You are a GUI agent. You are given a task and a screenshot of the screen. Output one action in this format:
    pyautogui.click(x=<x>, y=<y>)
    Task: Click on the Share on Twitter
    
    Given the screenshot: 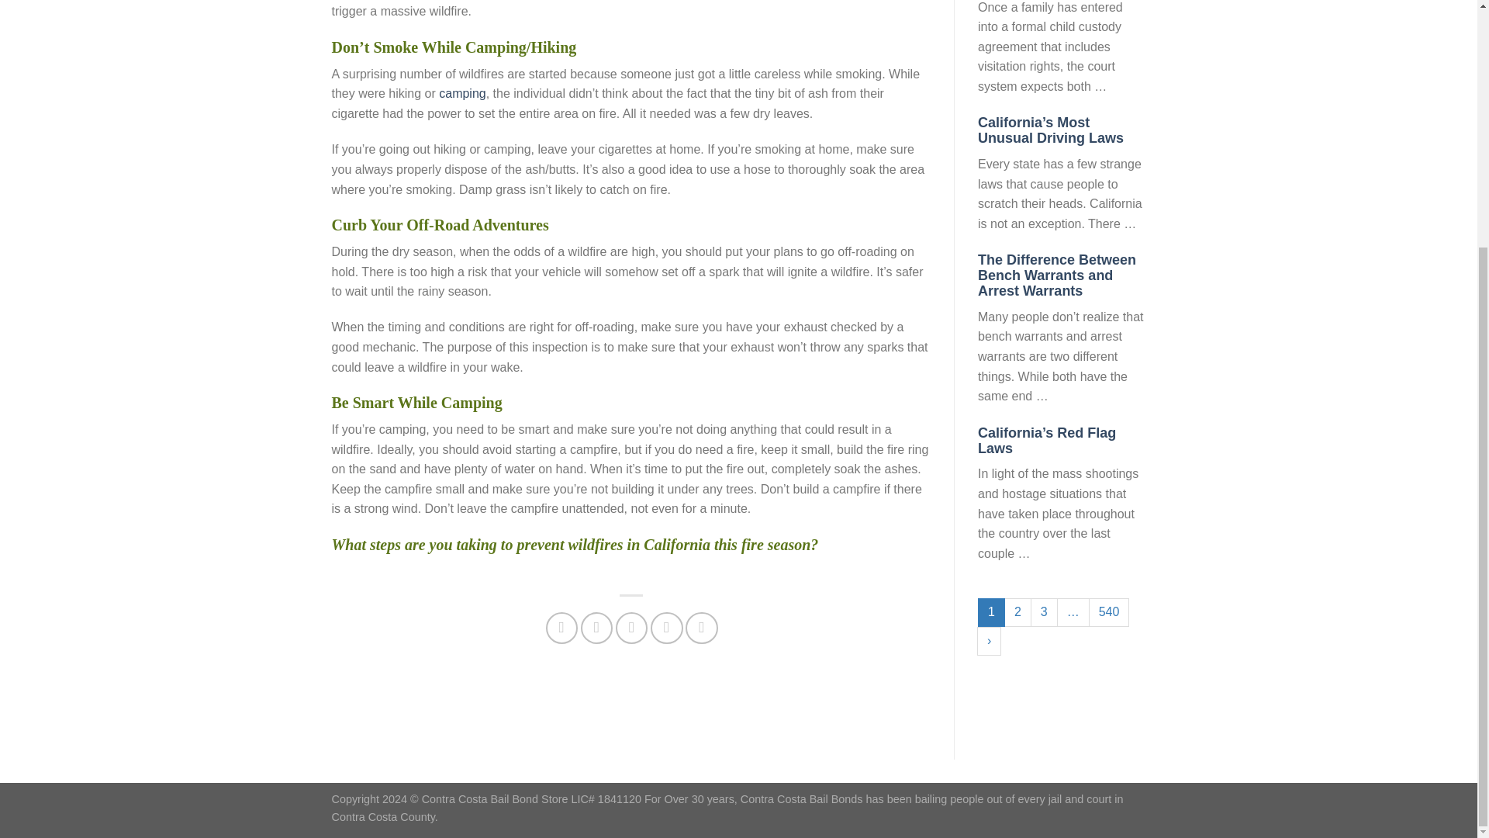 What is the action you would take?
    pyautogui.click(x=596, y=628)
    